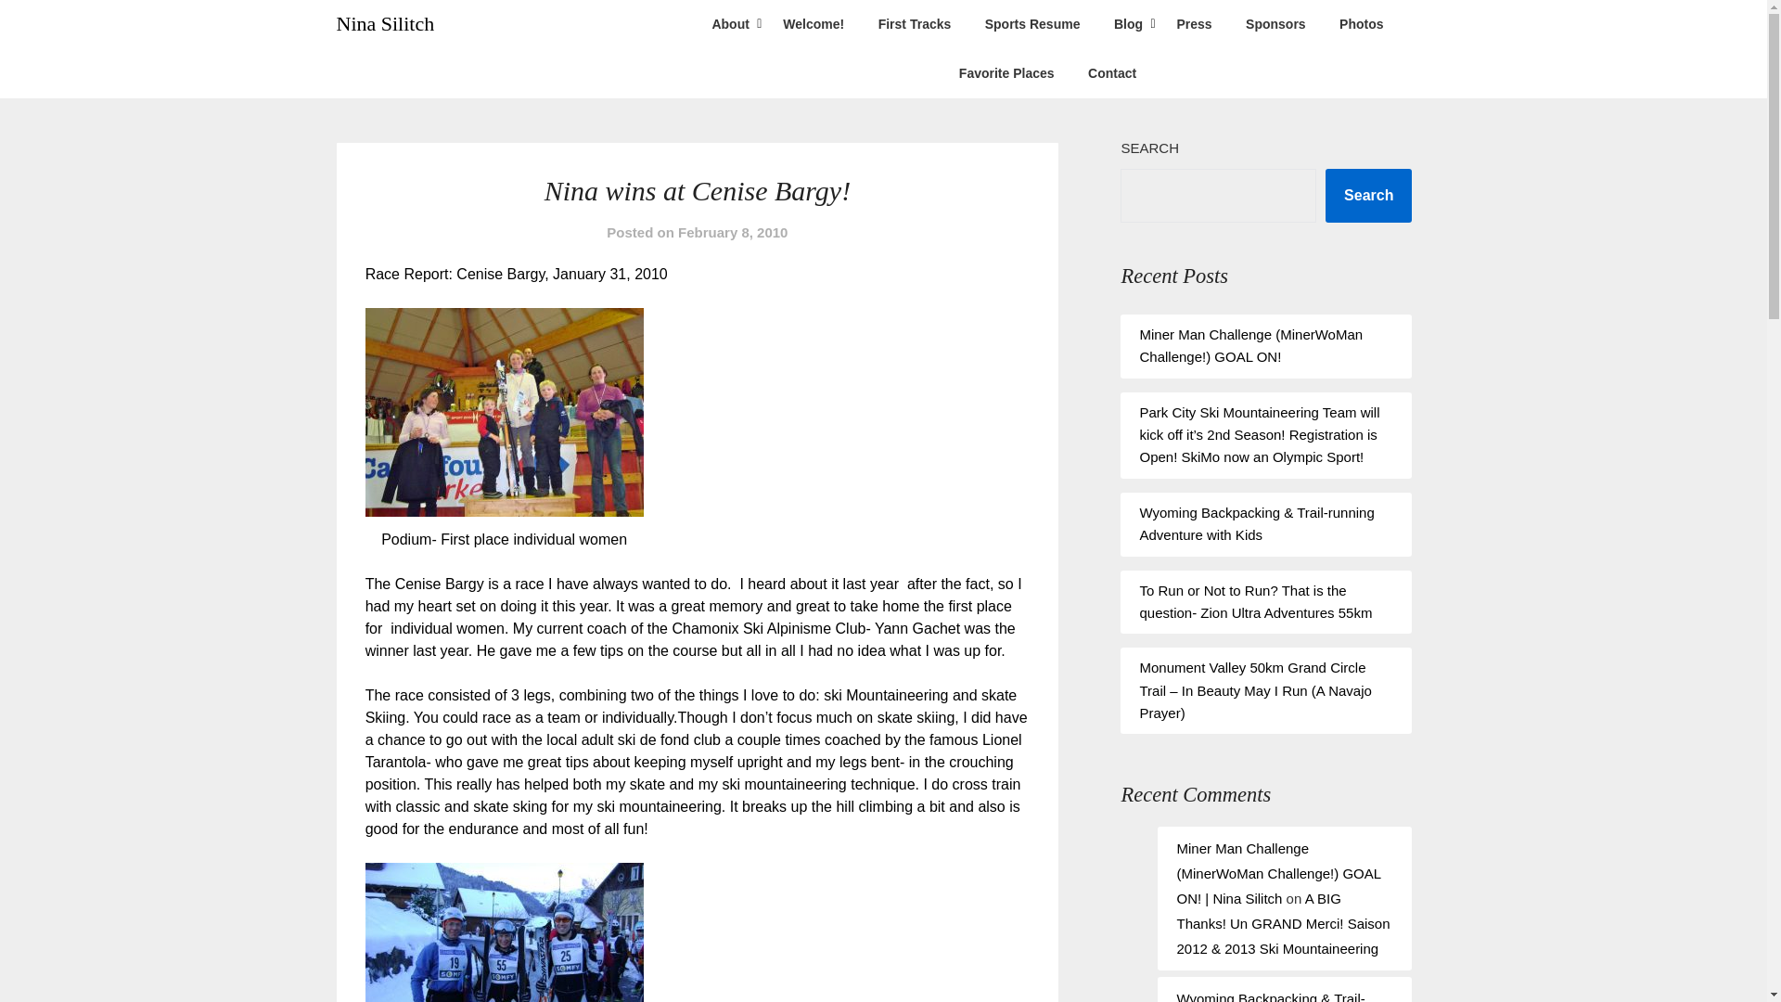  What do you see at coordinates (729, 24) in the screenshot?
I see `About` at bounding box center [729, 24].